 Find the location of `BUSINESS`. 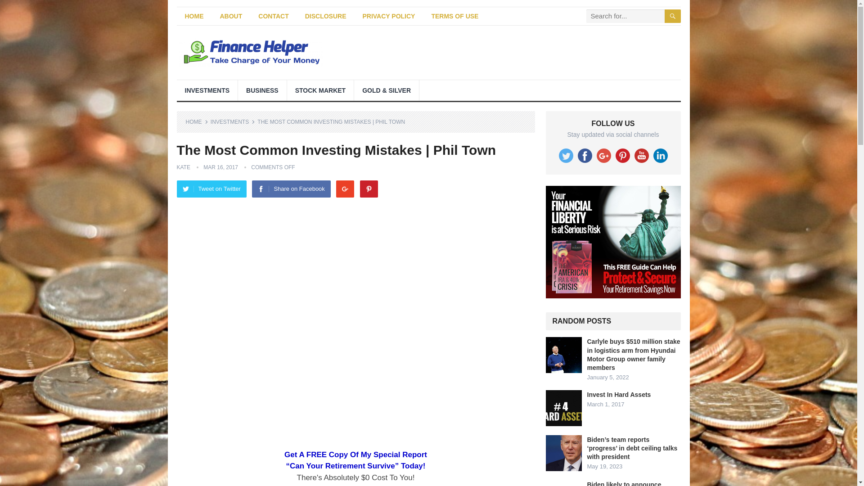

BUSINESS is located at coordinates (262, 90).